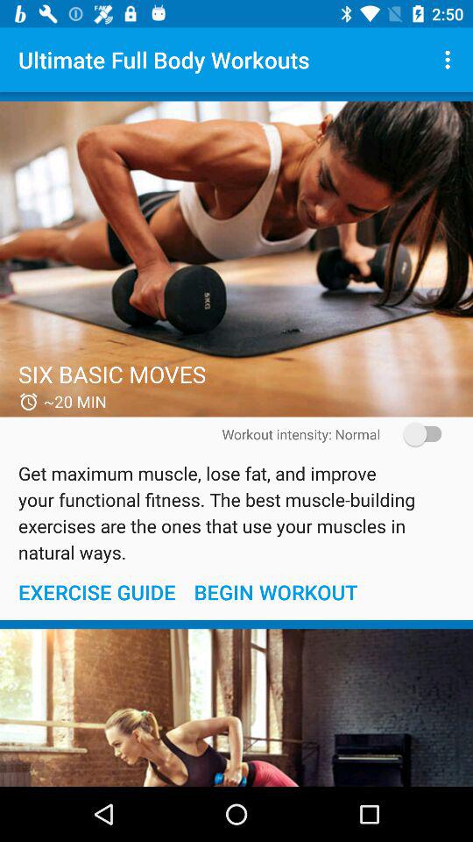 The width and height of the screenshot is (473, 842). I want to click on click the item above the get maximum muscle item, so click(417, 433).